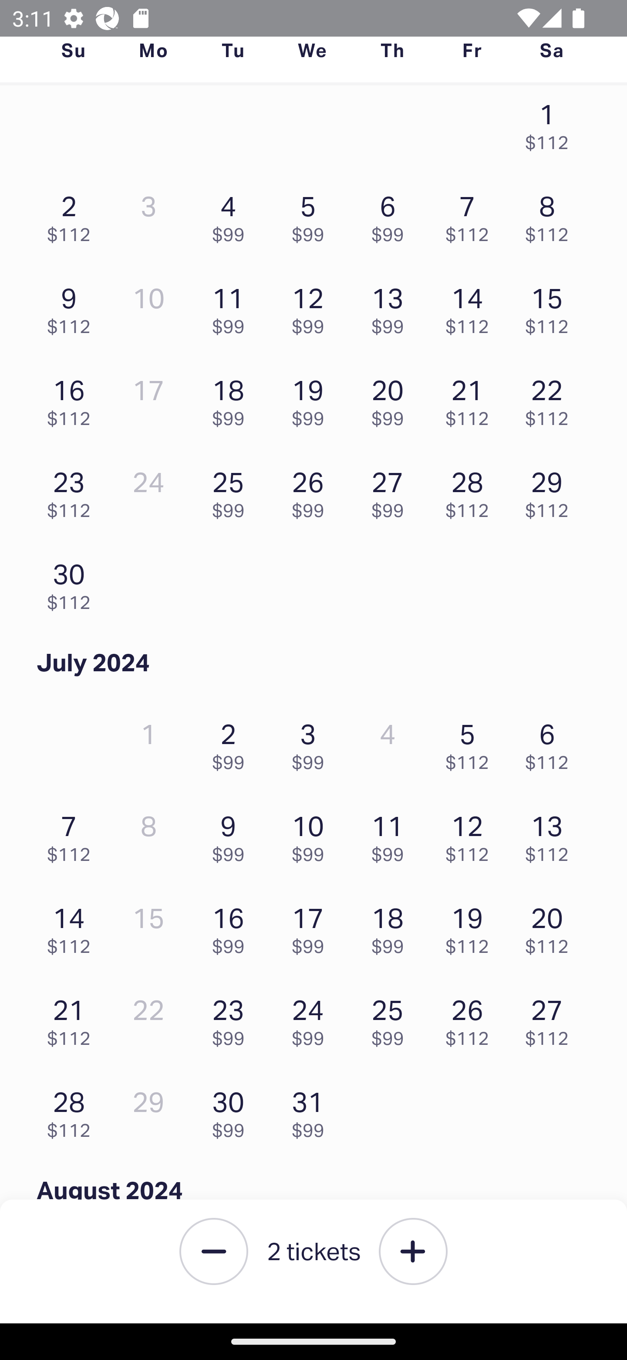 This screenshot has width=627, height=1360. What do you see at coordinates (551, 834) in the screenshot?
I see `13 $112` at bounding box center [551, 834].